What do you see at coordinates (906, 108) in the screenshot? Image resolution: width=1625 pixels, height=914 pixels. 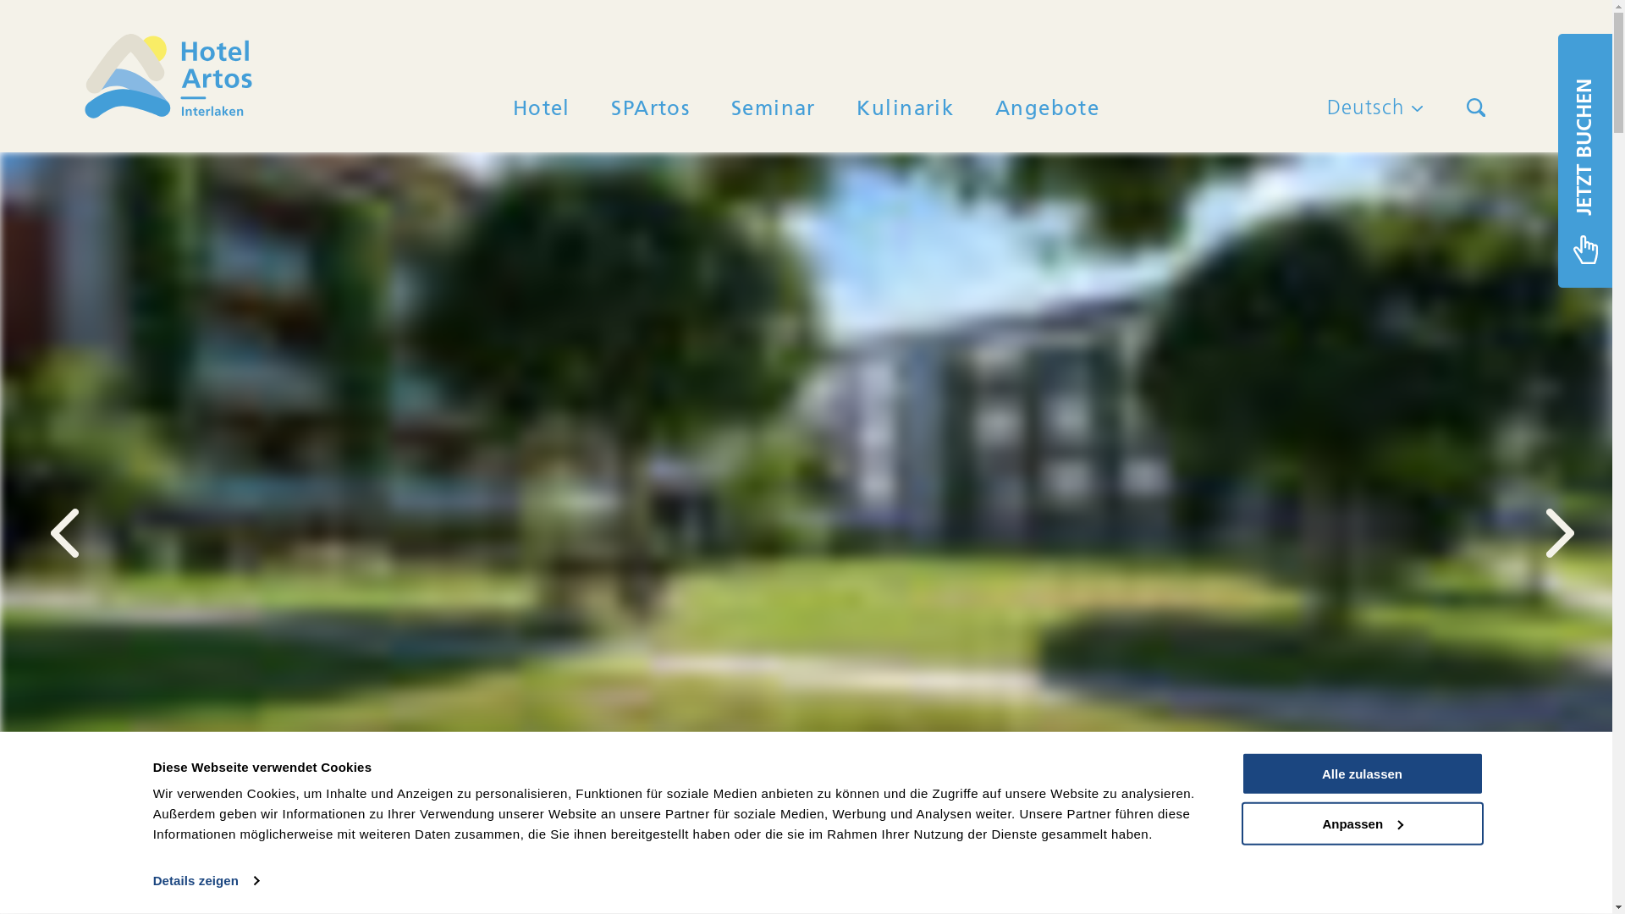 I see `Kulinarik` at bounding box center [906, 108].